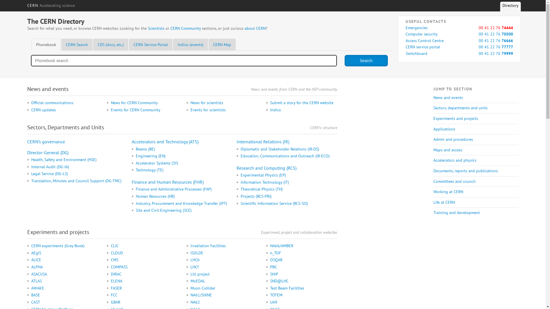  I want to click on OSQAR, so click(304, 260).